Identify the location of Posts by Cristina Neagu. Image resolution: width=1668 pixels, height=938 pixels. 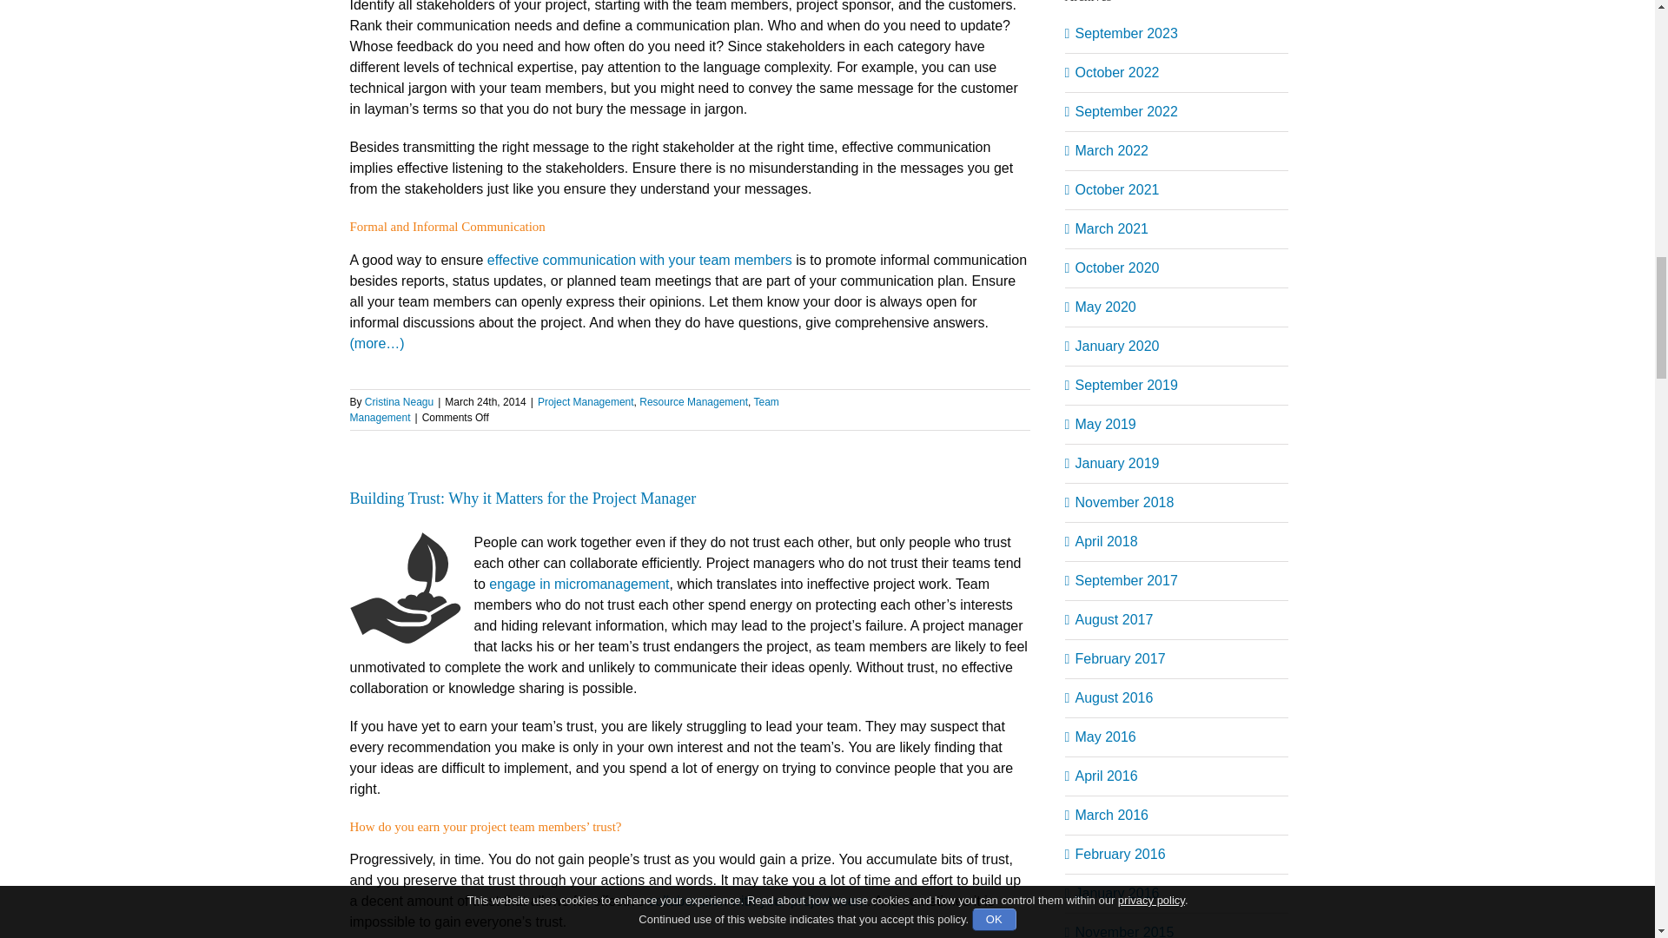
(400, 401).